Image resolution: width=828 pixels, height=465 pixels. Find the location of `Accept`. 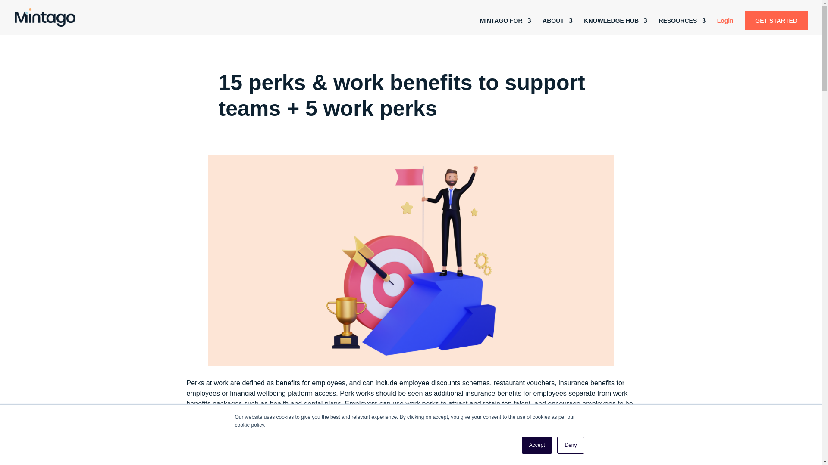

Accept is located at coordinates (536, 445).